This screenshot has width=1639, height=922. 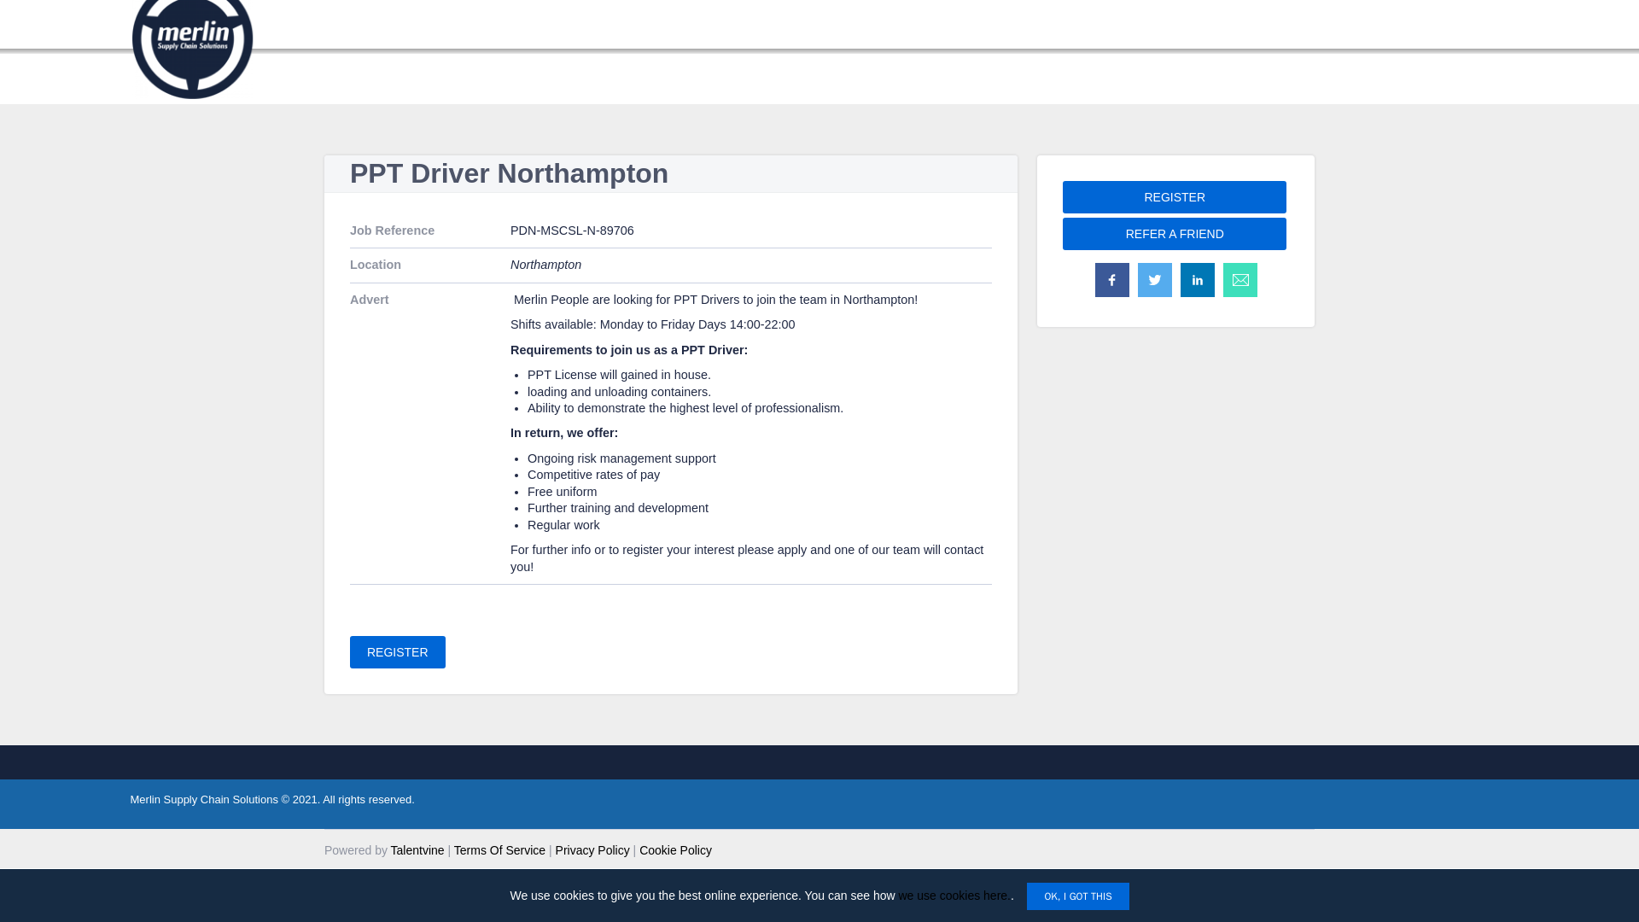 I want to click on Register, so click(x=398, y=652).